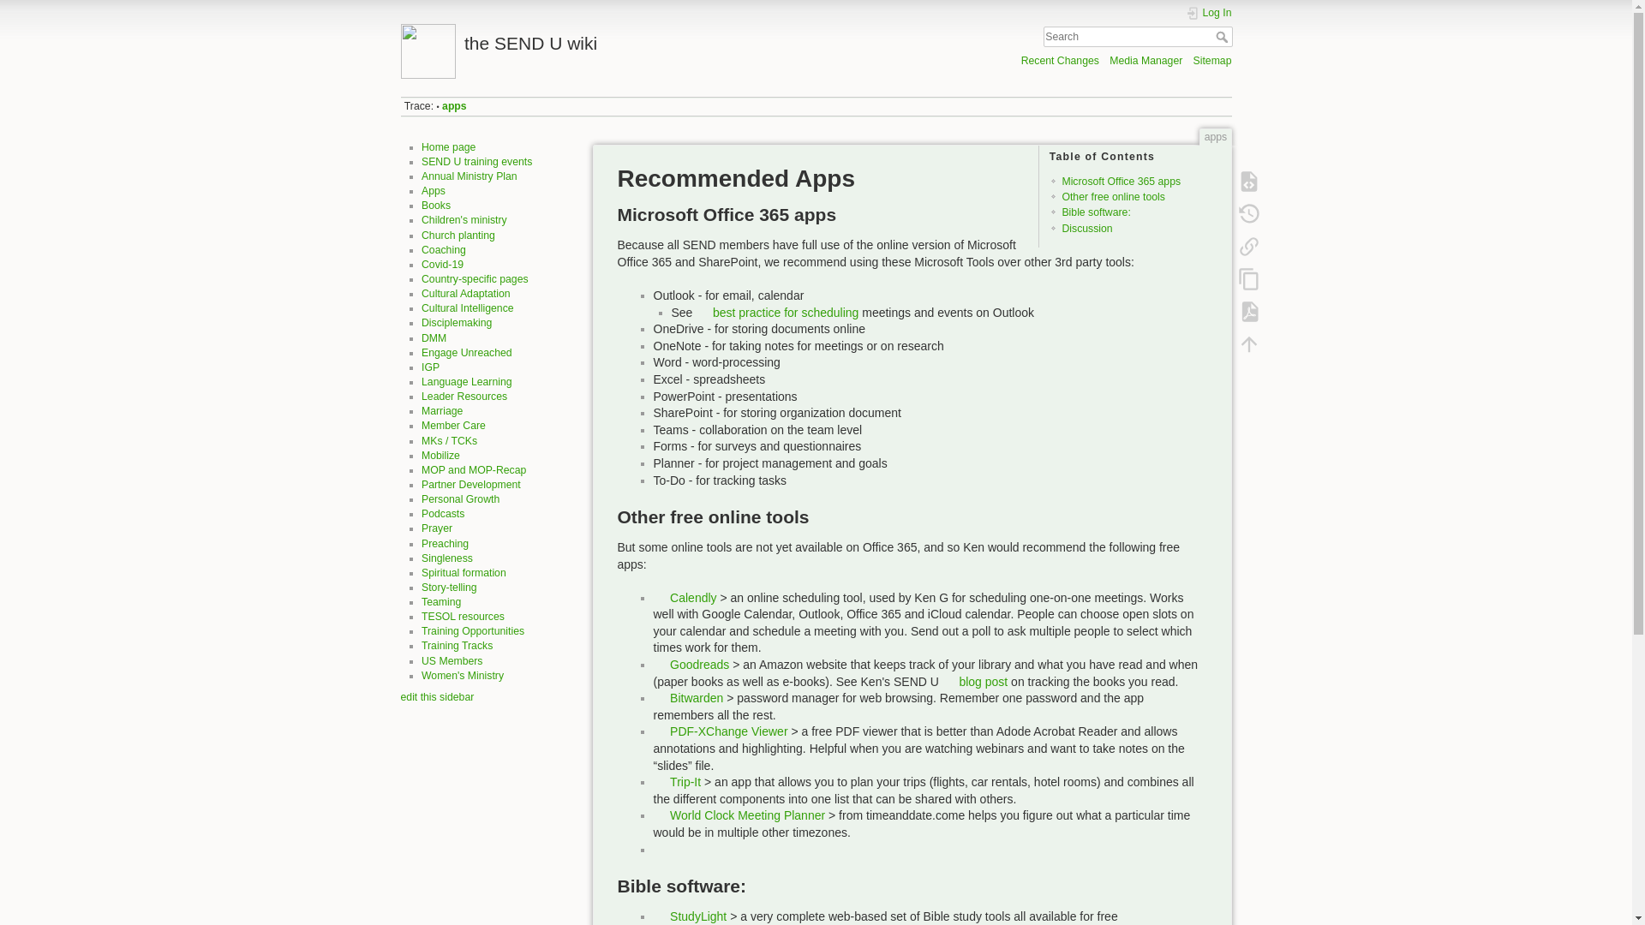 The height and width of the screenshot is (925, 1645). I want to click on apps, so click(434, 191).